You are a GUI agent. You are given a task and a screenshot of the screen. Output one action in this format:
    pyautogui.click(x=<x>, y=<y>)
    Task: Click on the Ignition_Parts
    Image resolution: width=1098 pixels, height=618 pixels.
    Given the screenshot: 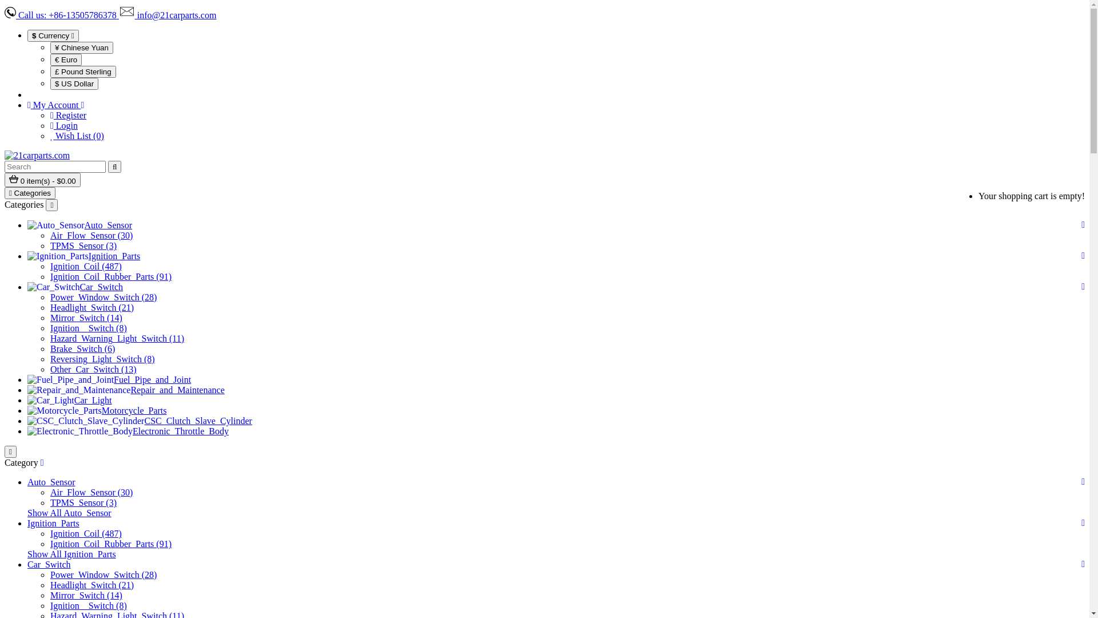 What is the action you would take?
    pyautogui.click(x=114, y=256)
    